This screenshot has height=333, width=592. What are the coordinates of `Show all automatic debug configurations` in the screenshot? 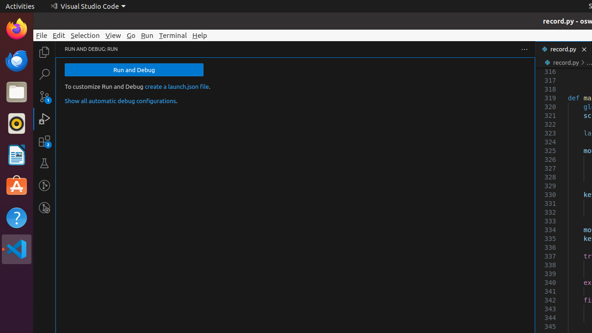 It's located at (120, 101).